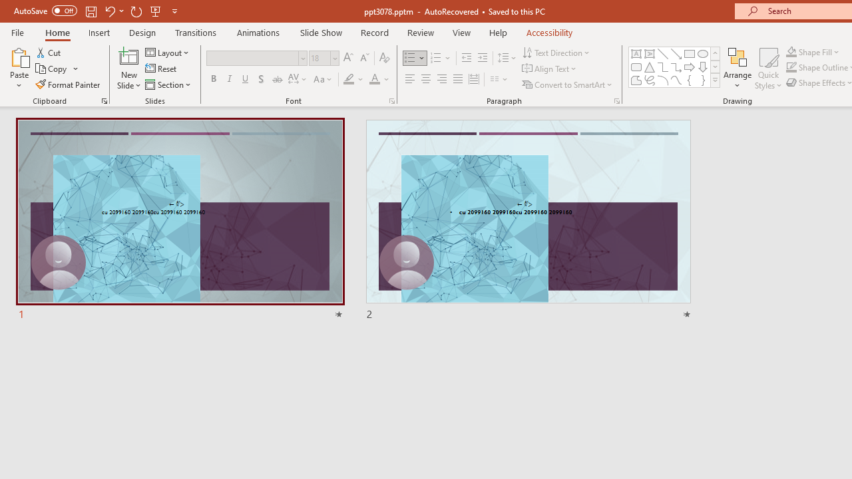 This screenshot has width=852, height=479. Describe the element at coordinates (379, 80) in the screenshot. I see `Font Color` at that location.